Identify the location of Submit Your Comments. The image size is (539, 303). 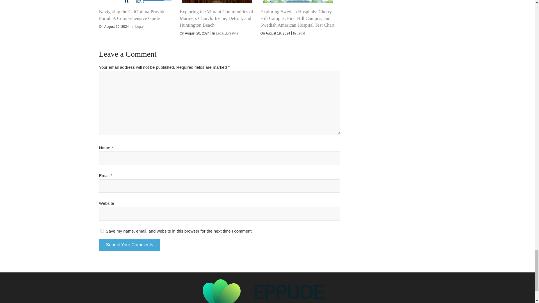
(129, 245).